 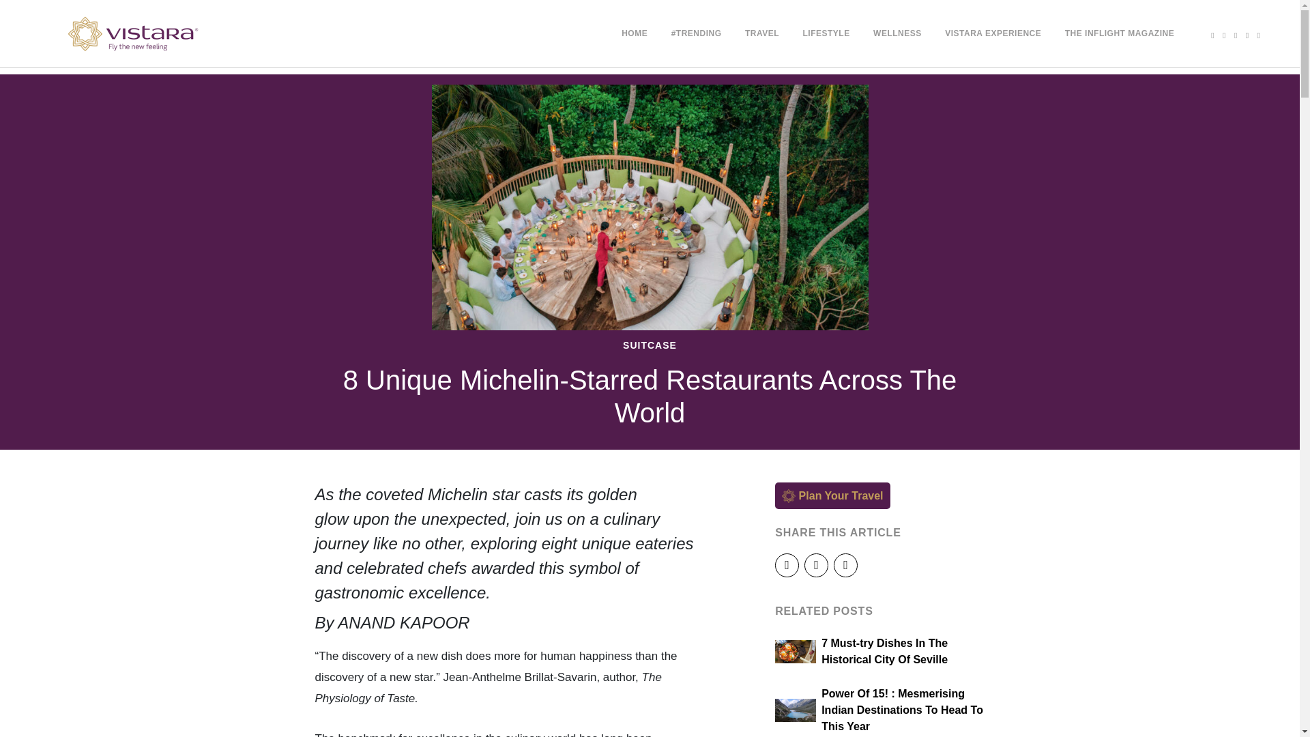 I want to click on VISTARA EXPERIENCE, so click(x=993, y=33).